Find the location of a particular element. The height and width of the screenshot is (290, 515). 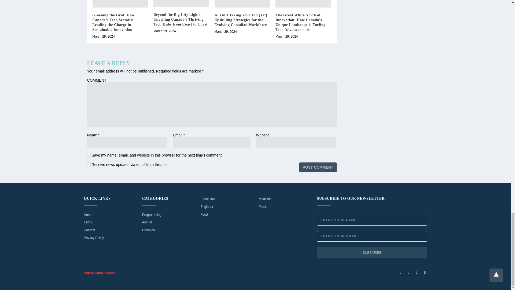

Post Comment is located at coordinates (318, 167).